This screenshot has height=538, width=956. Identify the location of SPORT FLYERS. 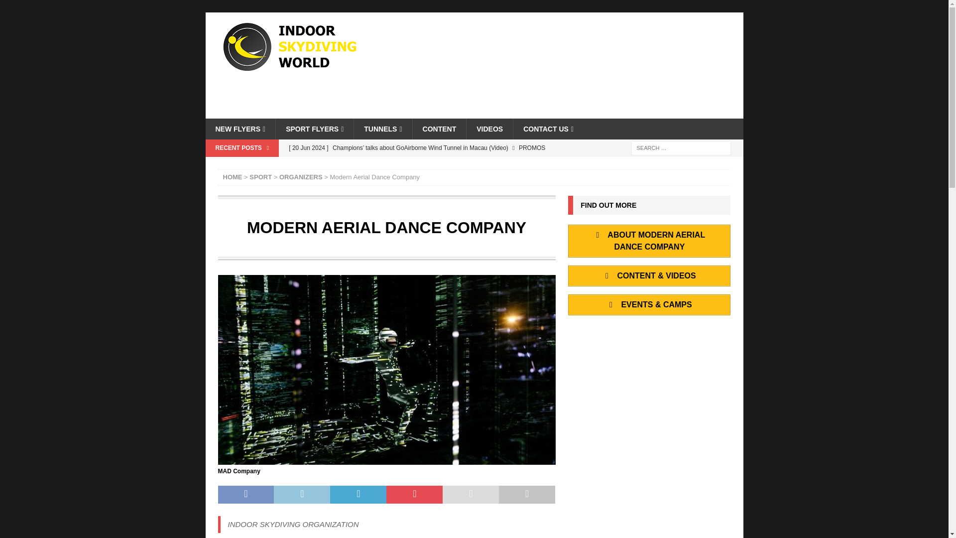
(314, 129).